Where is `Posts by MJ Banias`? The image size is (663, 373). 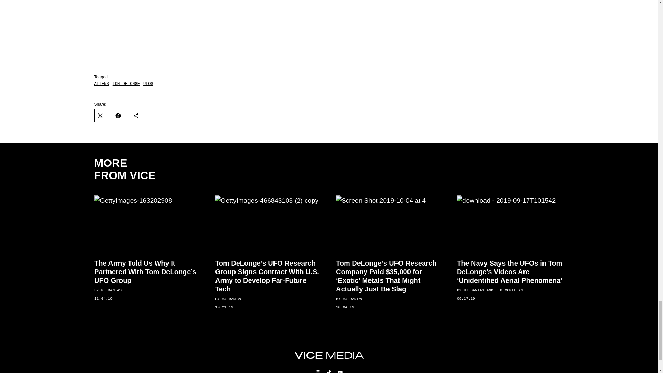 Posts by MJ Banias is located at coordinates (111, 290).